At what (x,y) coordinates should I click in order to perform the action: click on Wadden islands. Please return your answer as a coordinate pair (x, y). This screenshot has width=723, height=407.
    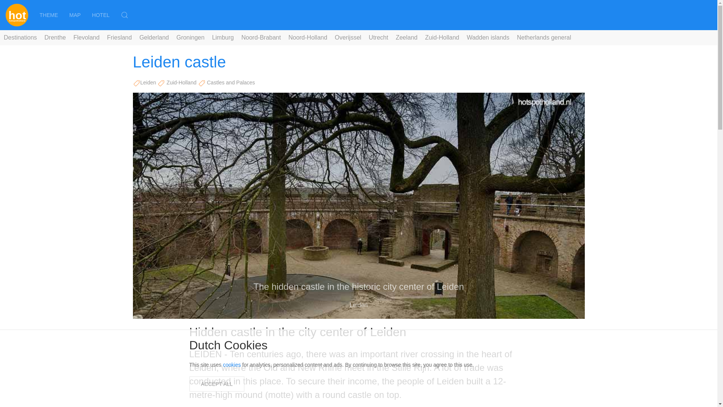
    Looking at the image, I should click on (487, 38).